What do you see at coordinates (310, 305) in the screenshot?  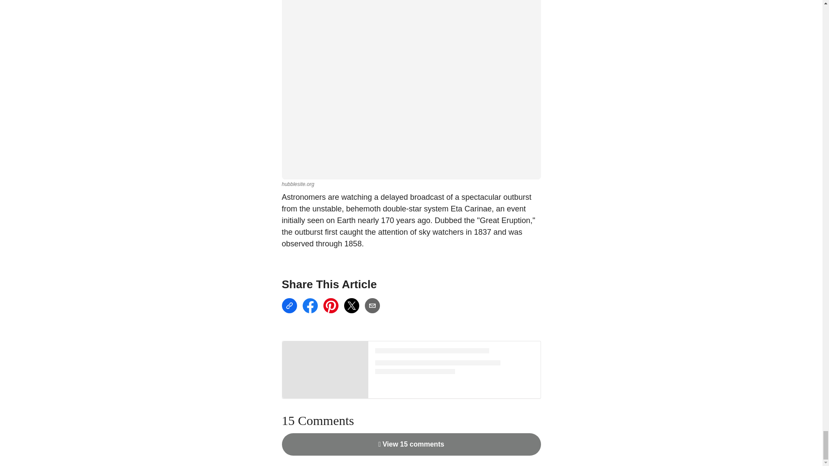 I see `Facebook` at bounding box center [310, 305].